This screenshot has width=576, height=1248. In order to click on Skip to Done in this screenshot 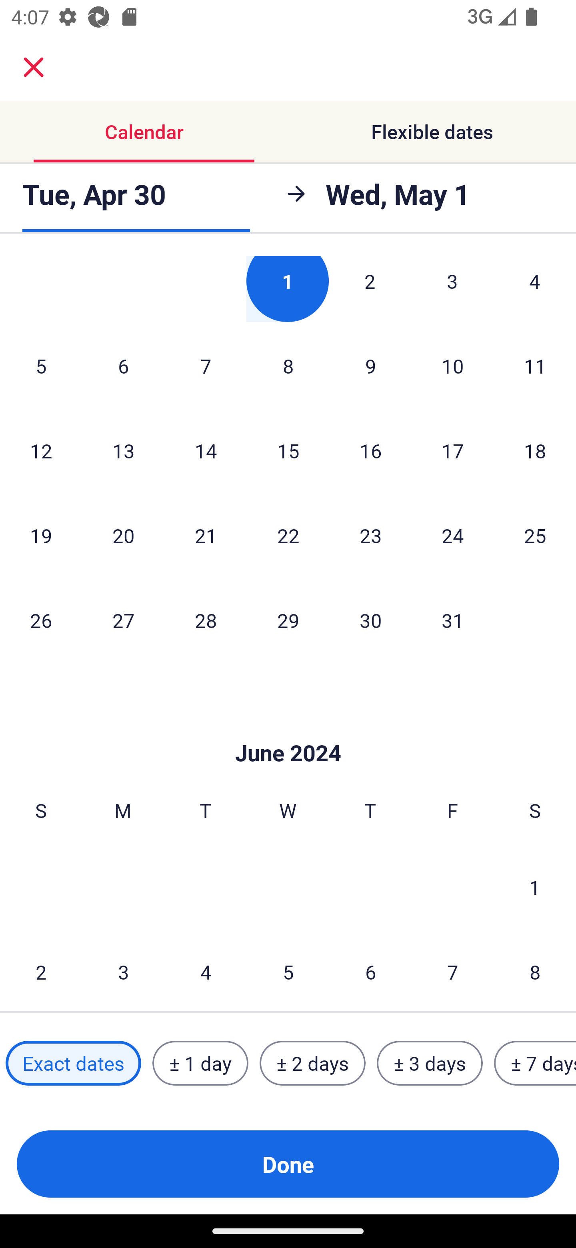, I will do `click(288, 729)`.